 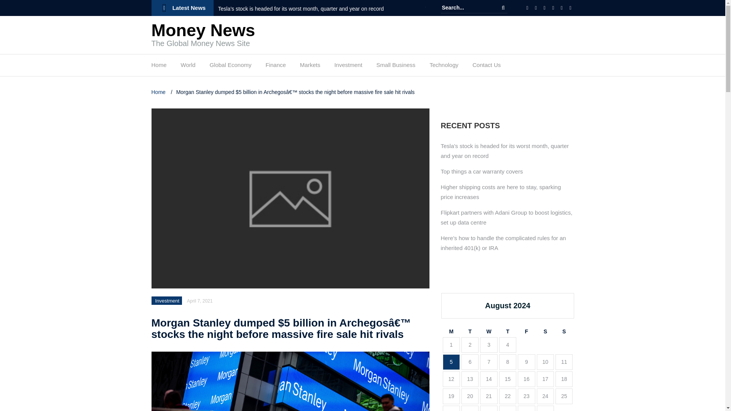 What do you see at coordinates (487, 67) in the screenshot?
I see `Contact Us` at bounding box center [487, 67].